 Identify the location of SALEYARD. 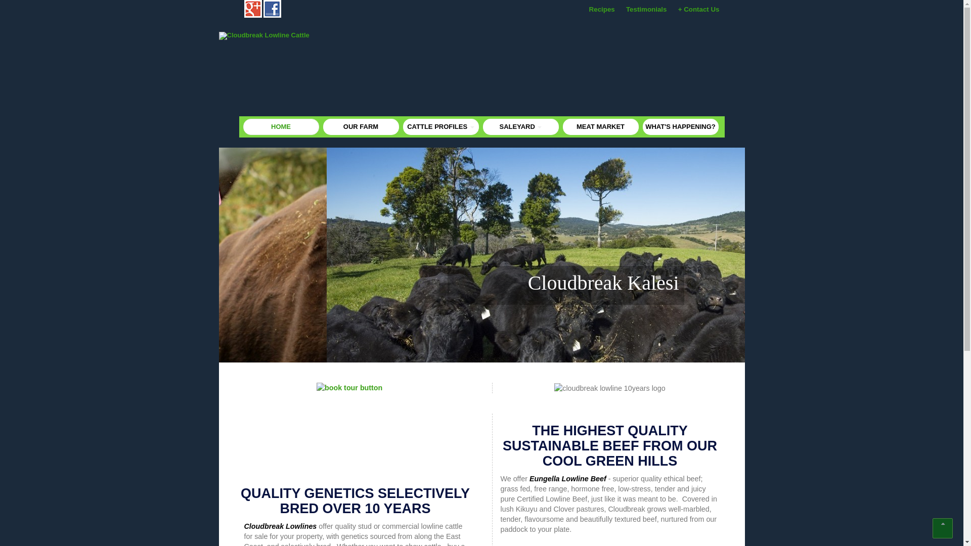
(520, 127).